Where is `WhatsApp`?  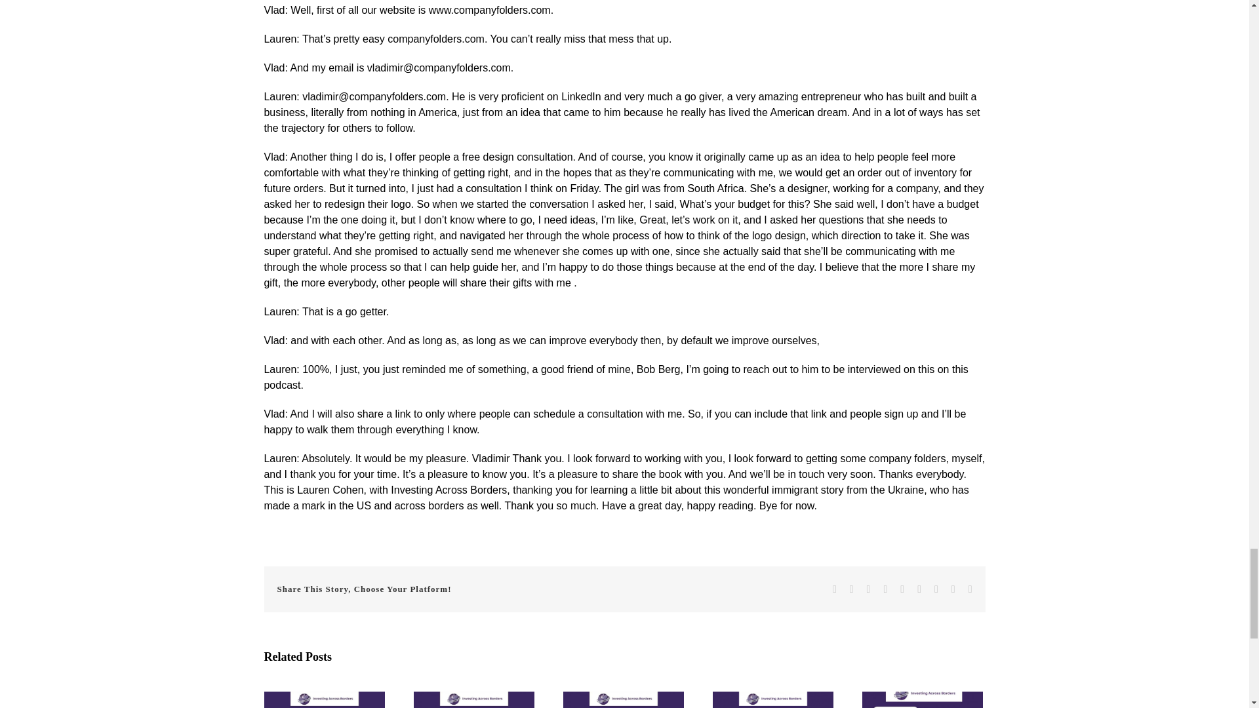
WhatsApp is located at coordinates (902, 589).